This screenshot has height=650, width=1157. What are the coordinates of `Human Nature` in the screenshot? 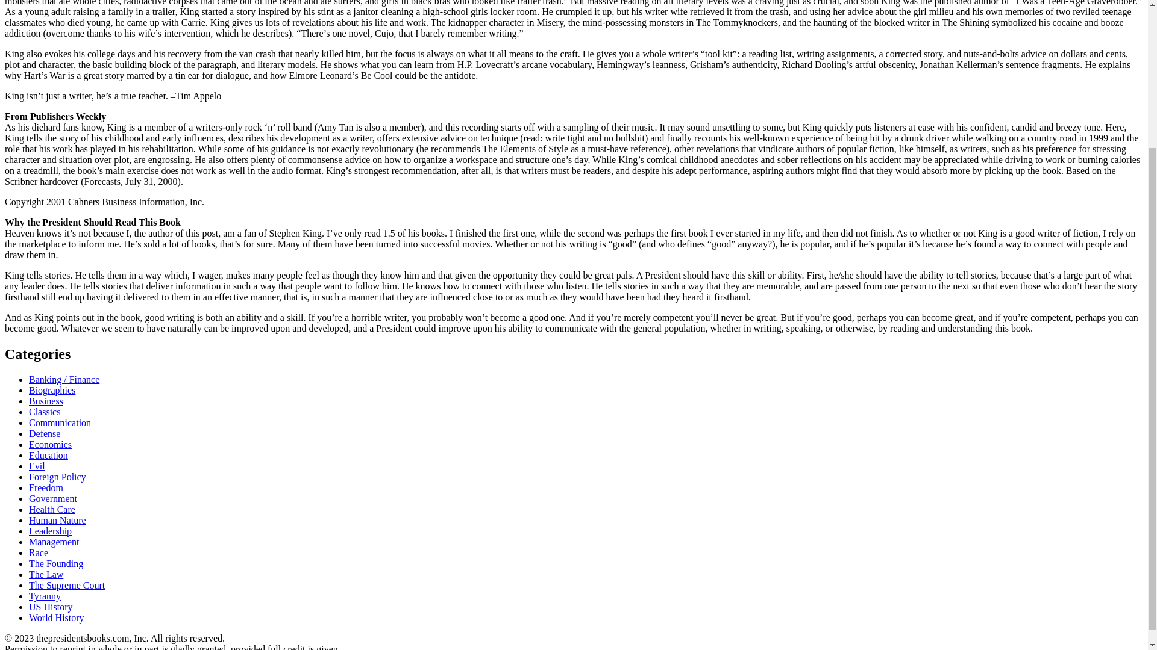 It's located at (57, 520).